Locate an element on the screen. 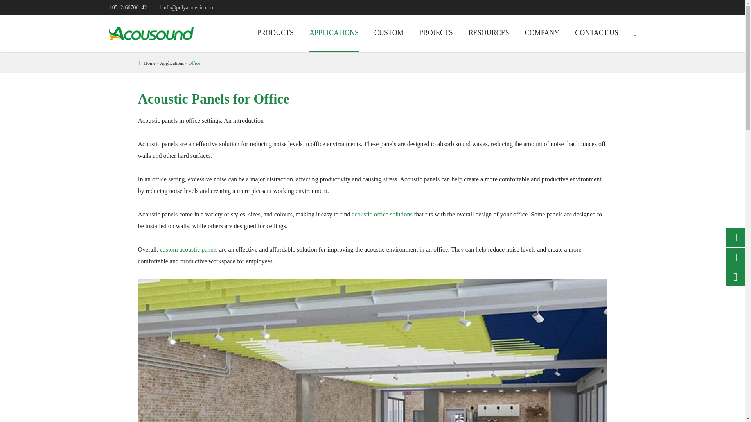  Office is located at coordinates (194, 63).